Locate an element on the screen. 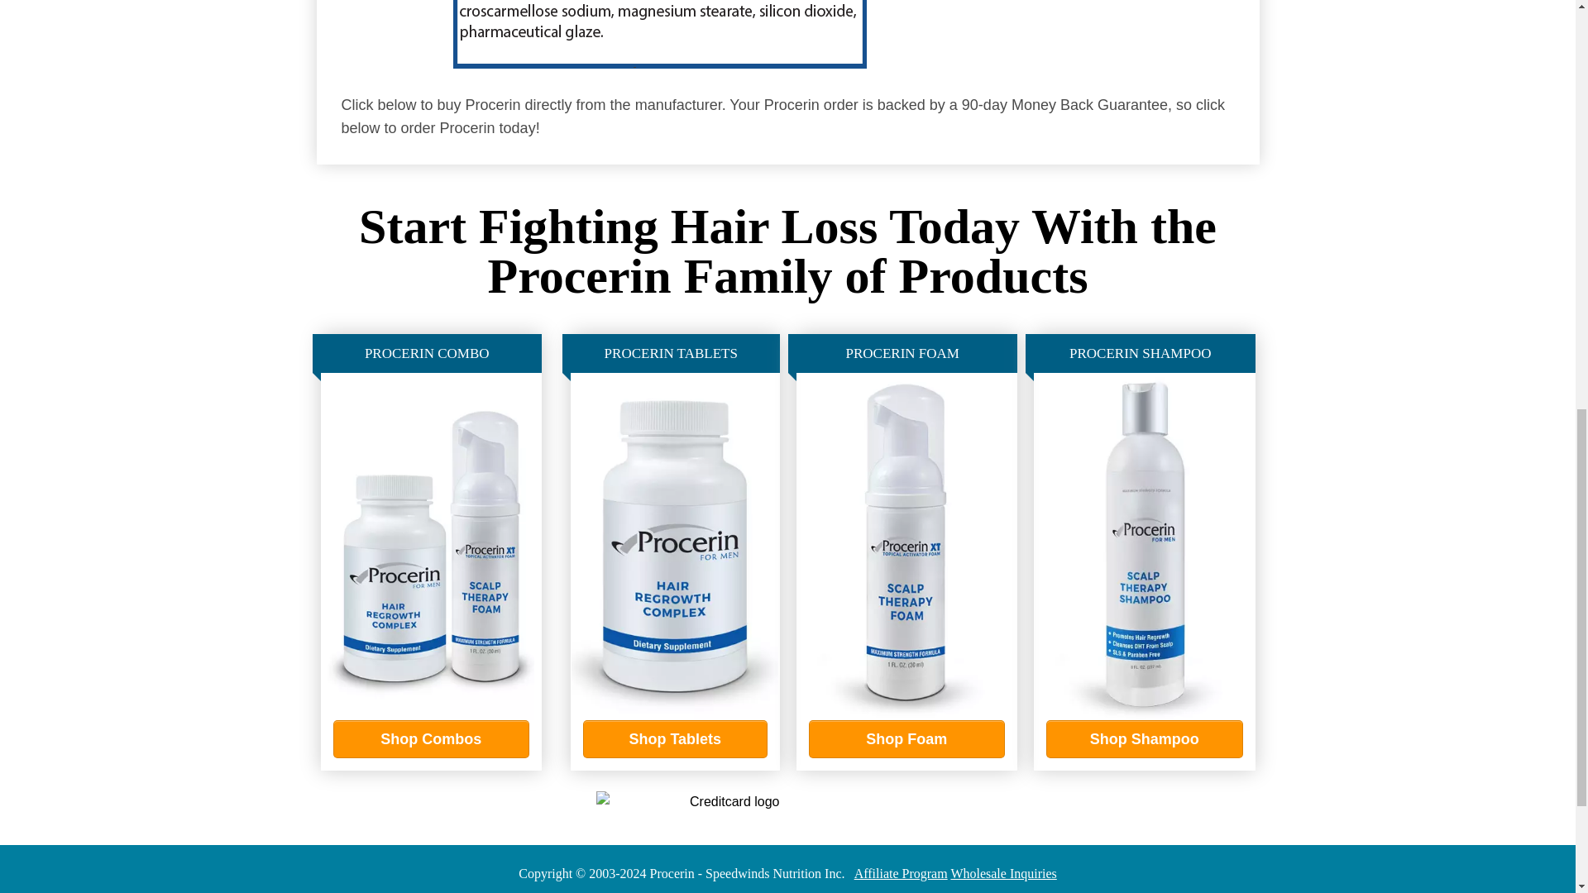 The width and height of the screenshot is (1588, 893). Affiliate Program is located at coordinates (901, 873).